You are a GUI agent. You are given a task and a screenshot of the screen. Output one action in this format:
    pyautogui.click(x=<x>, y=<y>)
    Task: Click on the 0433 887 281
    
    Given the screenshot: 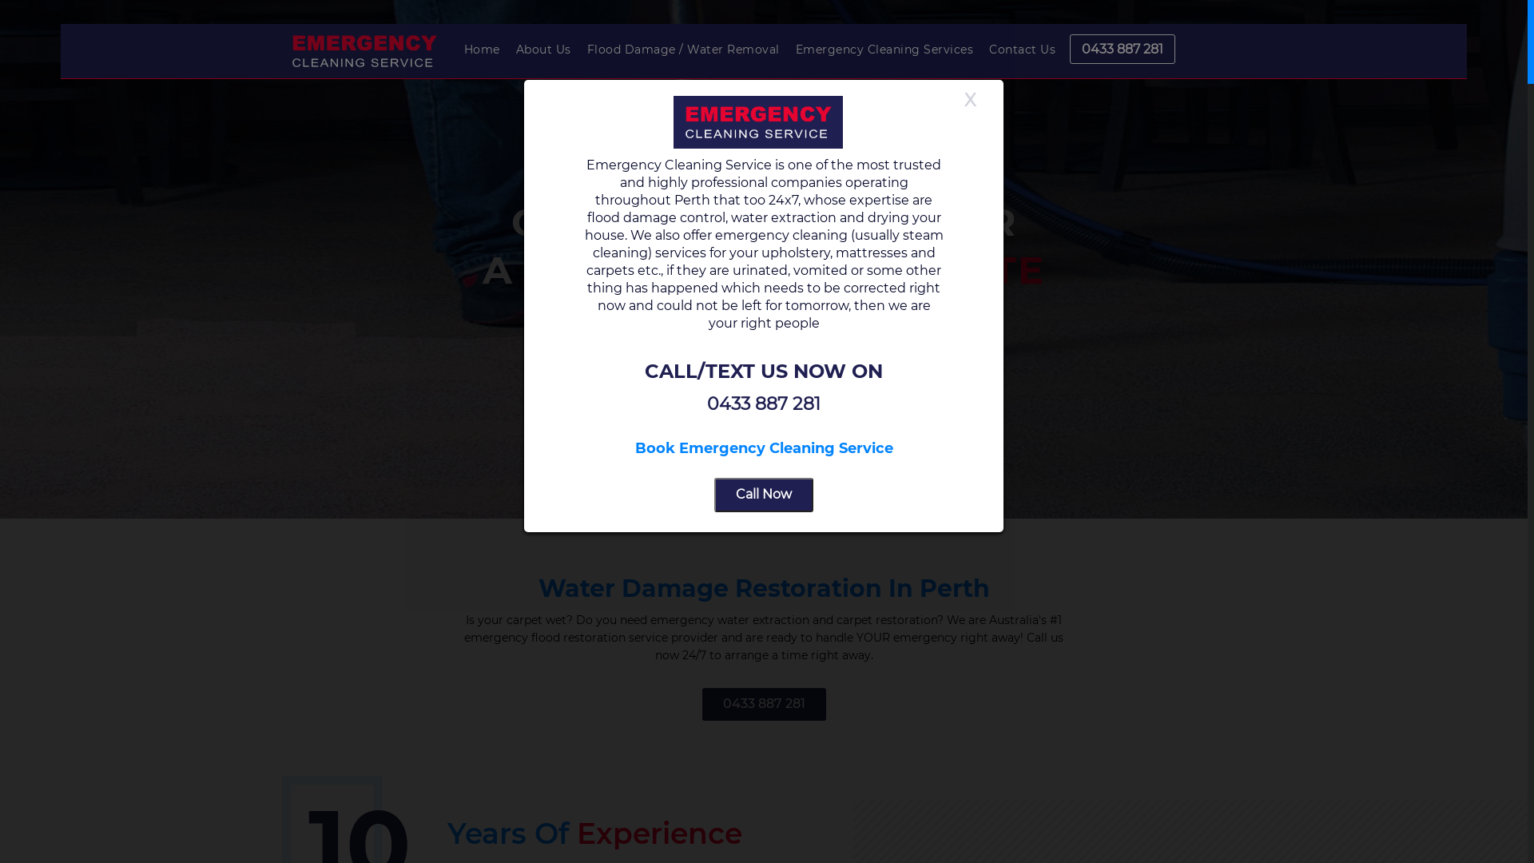 What is the action you would take?
    pyautogui.click(x=764, y=404)
    